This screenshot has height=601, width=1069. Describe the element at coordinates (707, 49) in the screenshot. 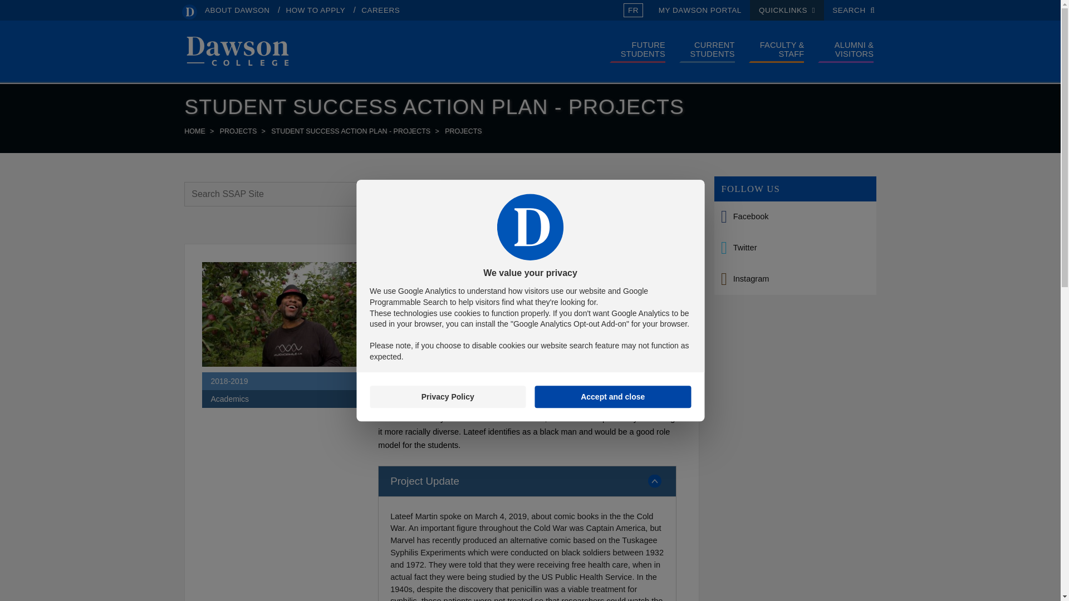

I see `CURRENT STUDENTS` at that location.